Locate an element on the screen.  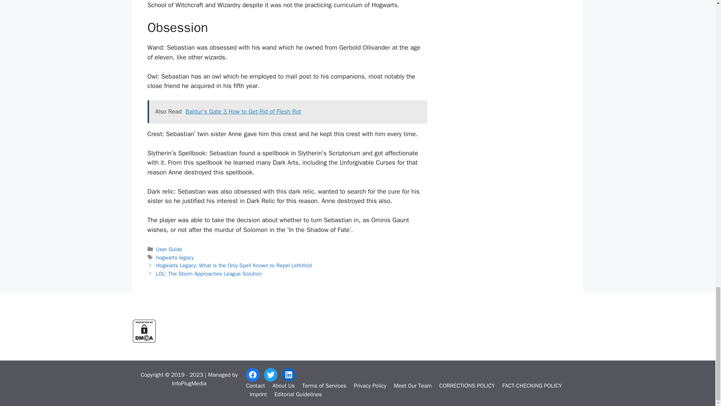
Twitter is located at coordinates (270, 374).